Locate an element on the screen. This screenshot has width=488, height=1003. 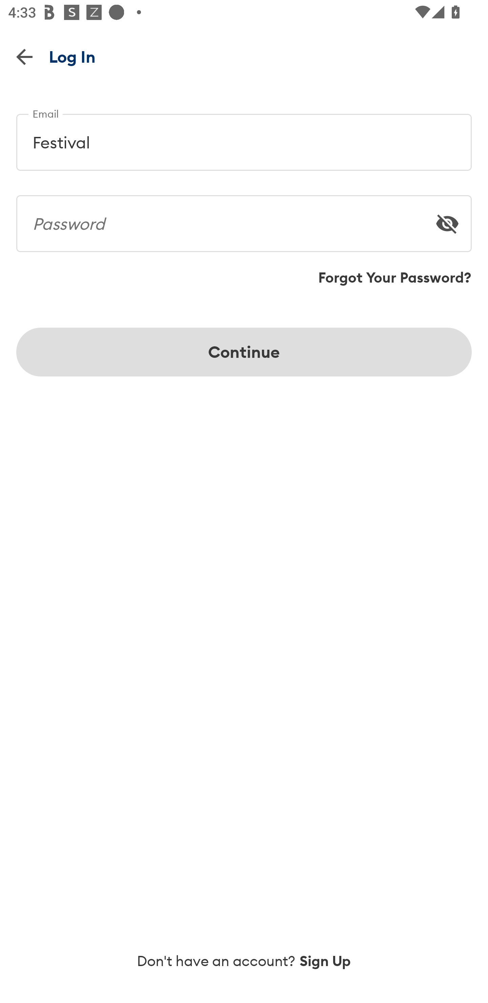
Password is located at coordinates (244, 219).